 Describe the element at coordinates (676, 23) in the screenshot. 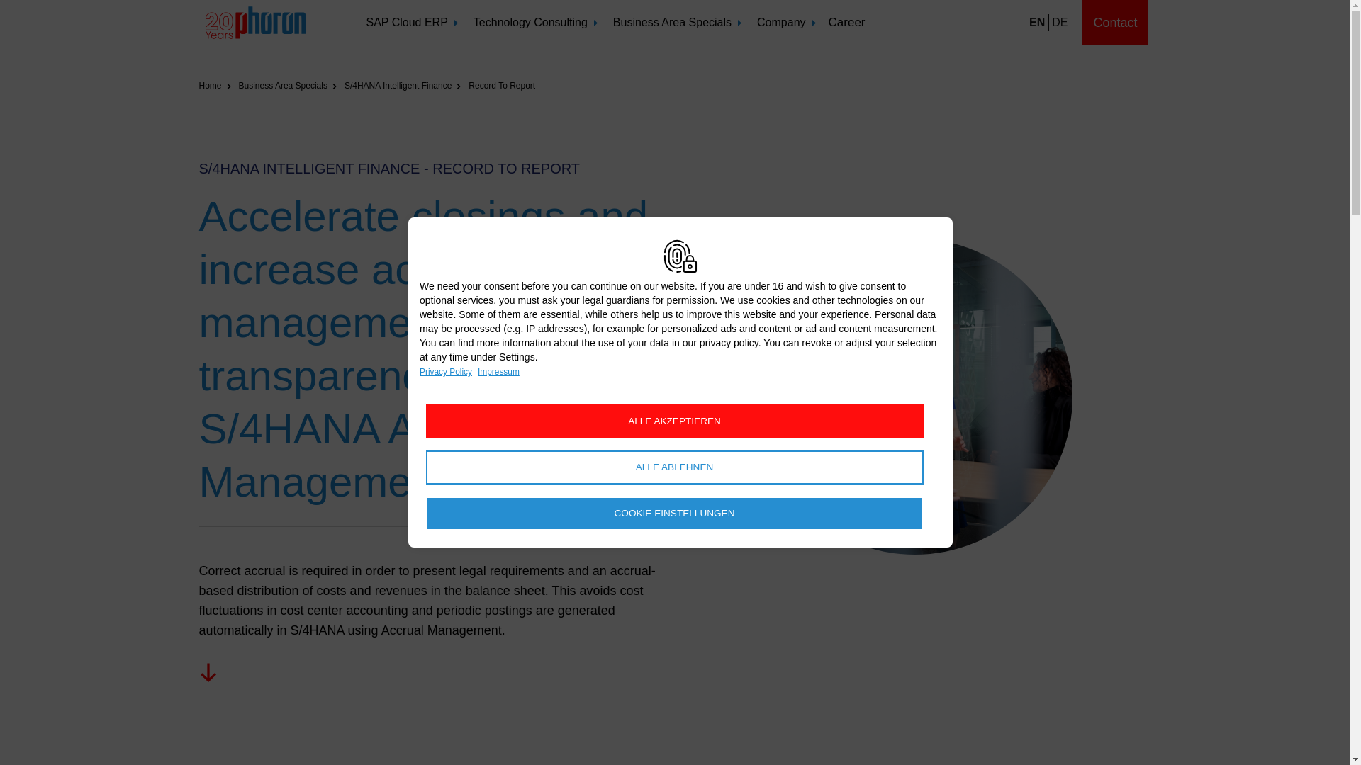

I see `Business Area Specials` at that location.